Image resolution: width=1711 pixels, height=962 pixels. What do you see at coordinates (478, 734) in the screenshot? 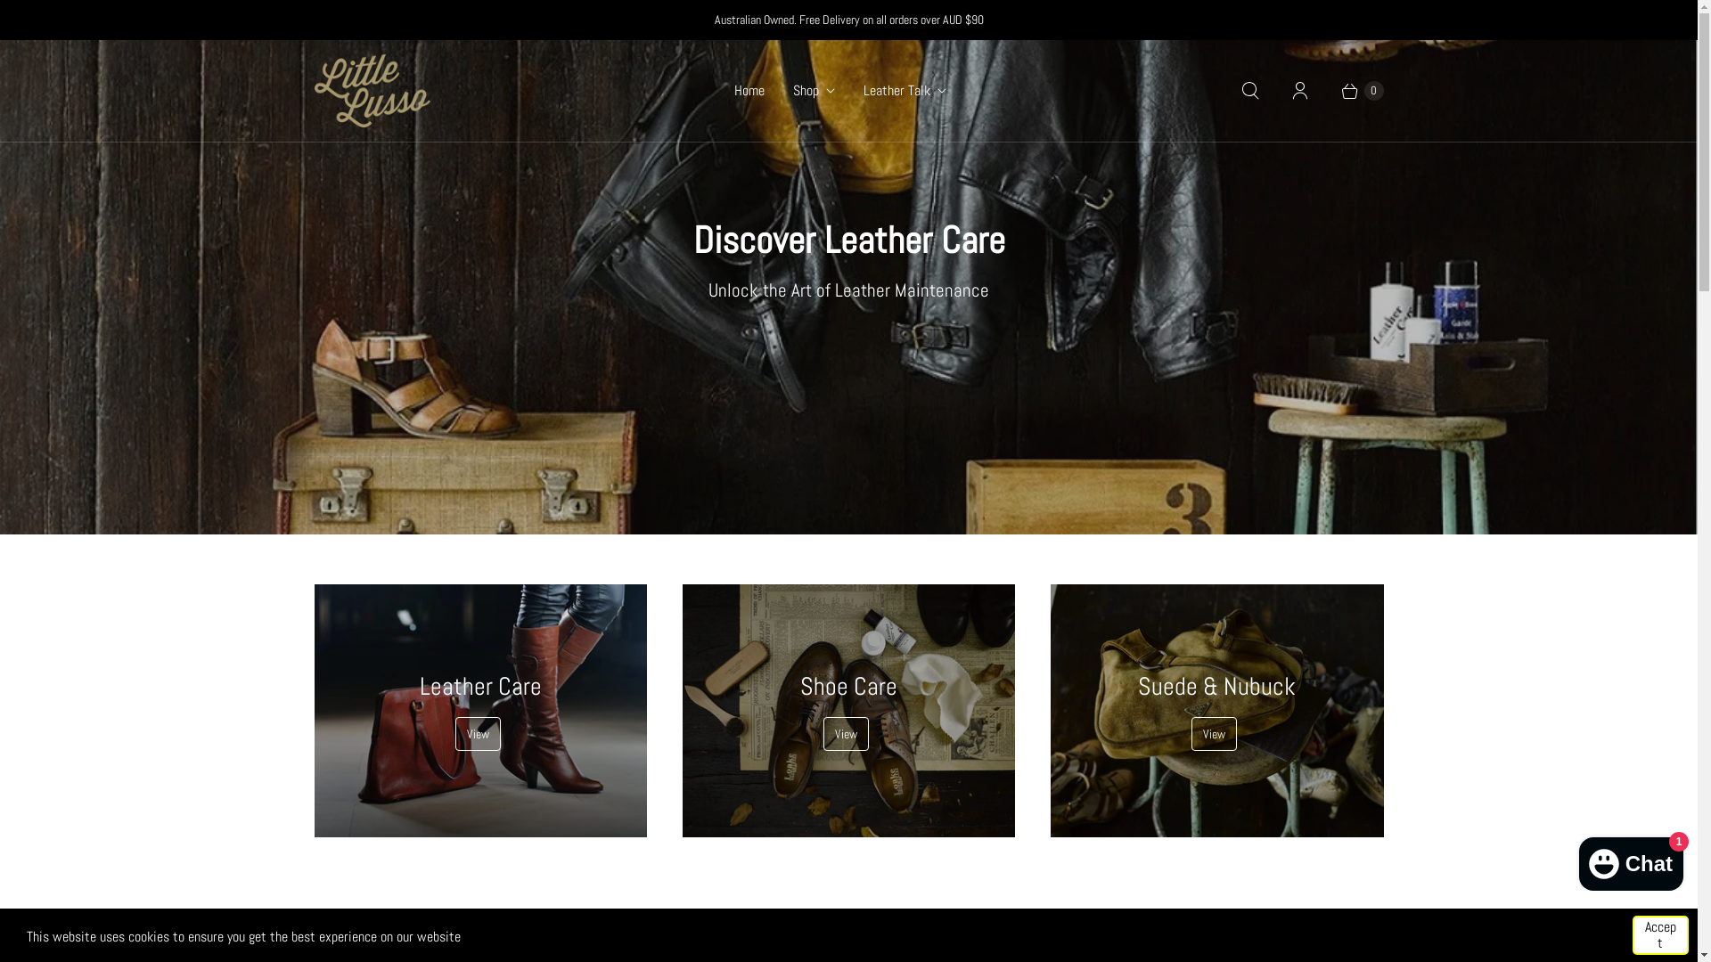
I see `View` at bounding box center [478, 734].